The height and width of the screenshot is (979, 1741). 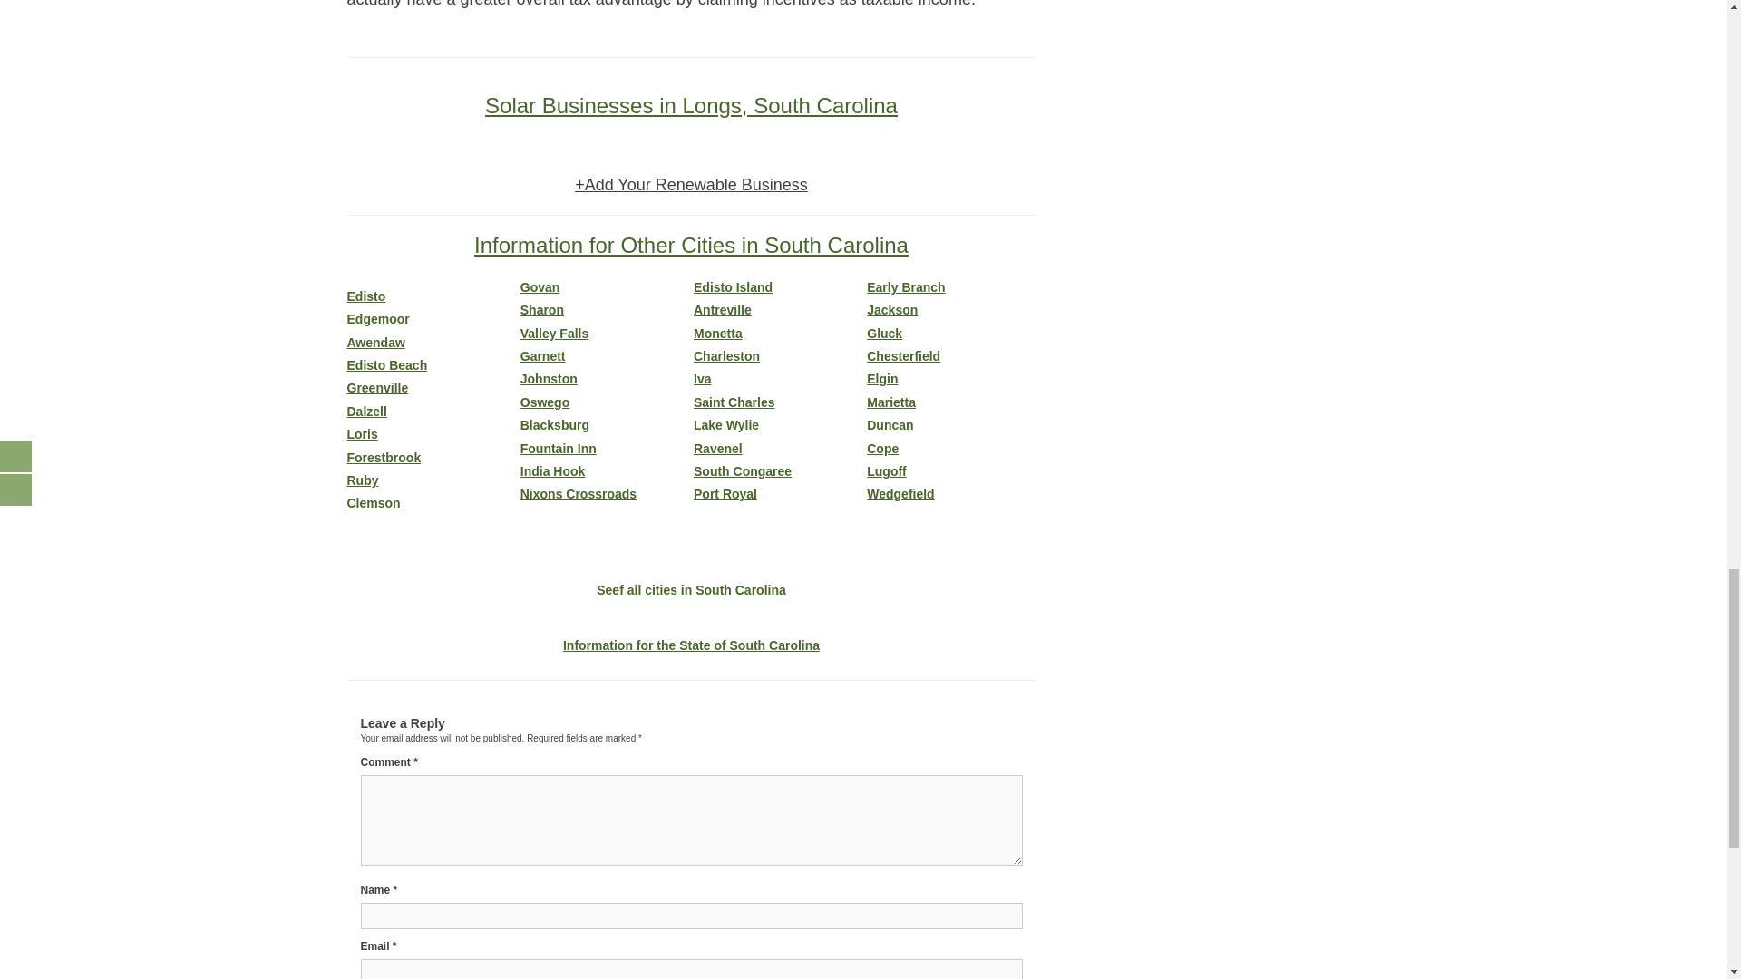 What do you see at coordinates (431, 296) in the screenshot?
I see `Edisto` at bounding box center [431, 296].